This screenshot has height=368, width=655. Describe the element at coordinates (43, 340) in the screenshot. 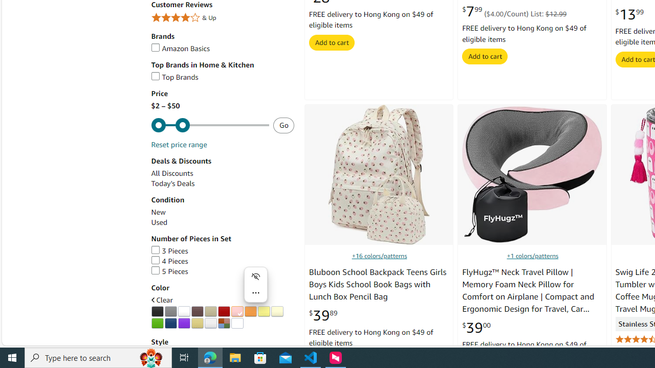

I see `Go back to filtering menu` at that location.